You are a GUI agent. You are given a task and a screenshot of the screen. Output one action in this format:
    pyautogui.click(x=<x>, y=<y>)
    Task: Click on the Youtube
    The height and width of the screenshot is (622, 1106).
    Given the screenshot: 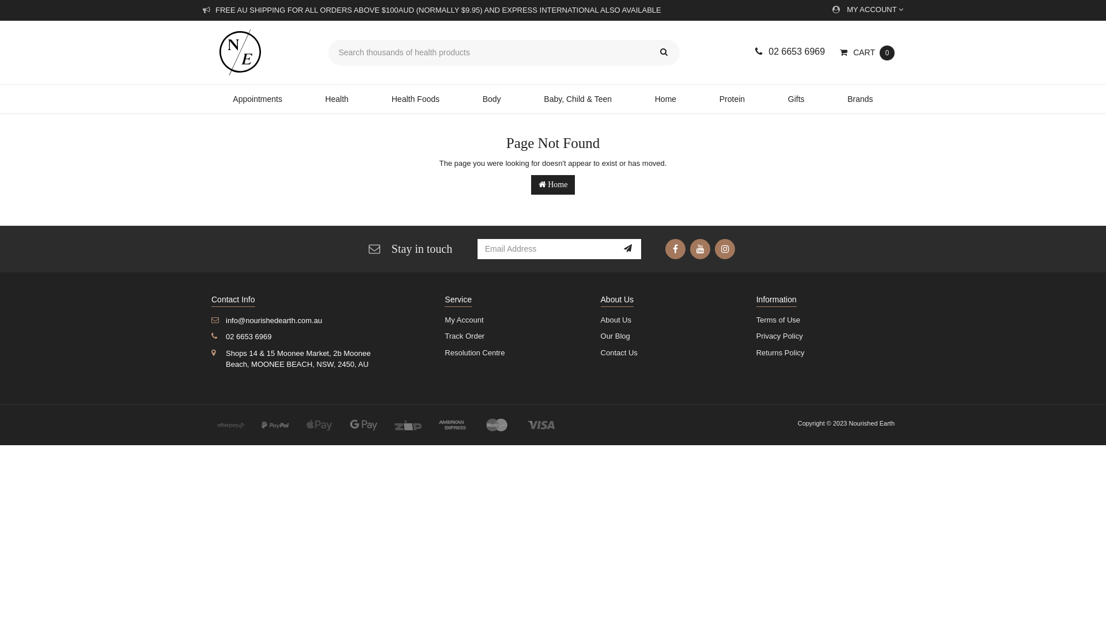 What is the action you would take?
    pyautogui.click(x=700, y=249)
    